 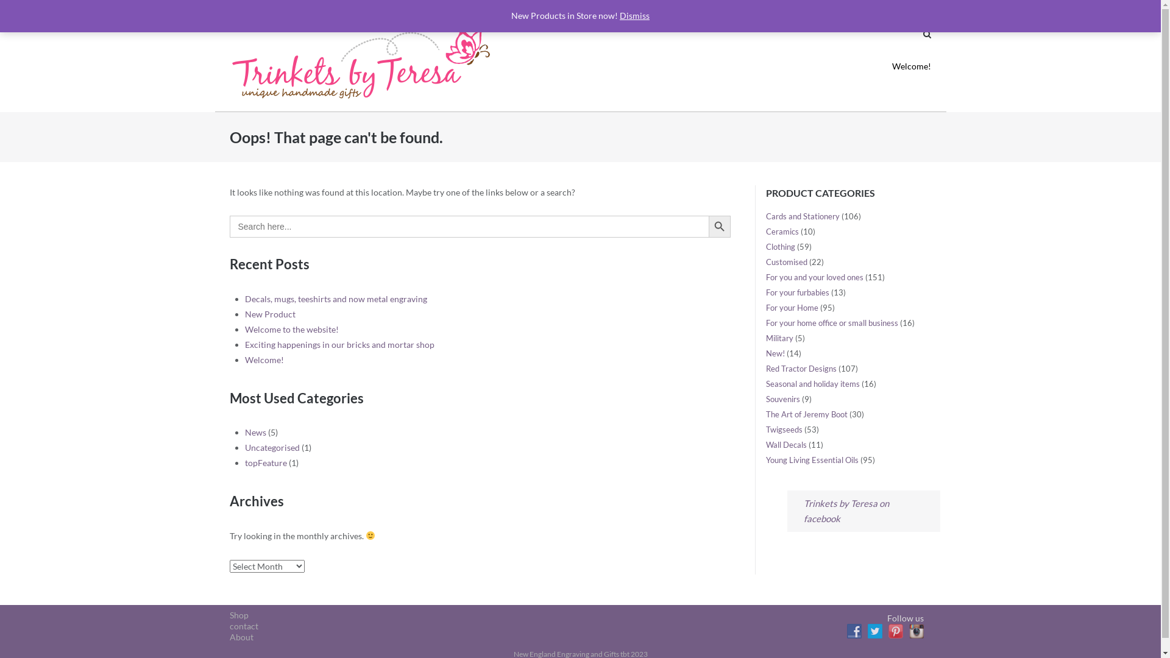 What do you see at coordinates (336, 299) in the screenshot?
I see `Decals, mugs, teeshirts and now metal engraving` at bounding box center [336, 299].